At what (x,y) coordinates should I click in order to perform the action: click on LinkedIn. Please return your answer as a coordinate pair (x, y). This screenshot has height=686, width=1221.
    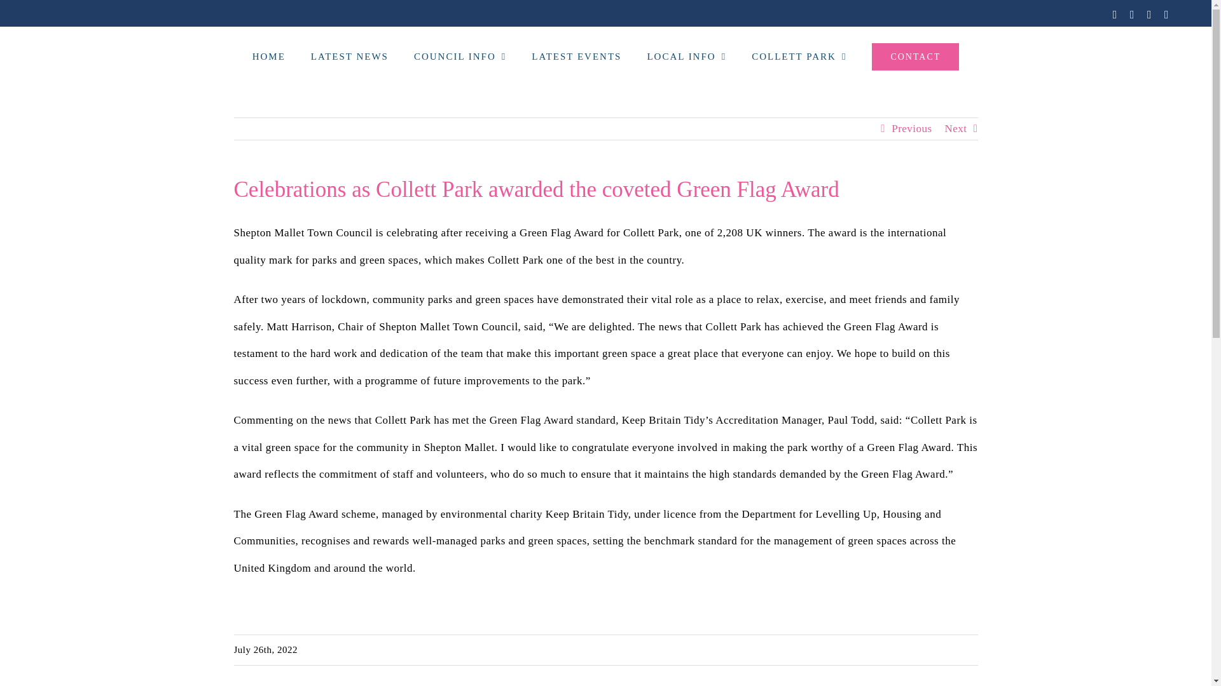
    Looking at the image, I should click on (1166, 15).